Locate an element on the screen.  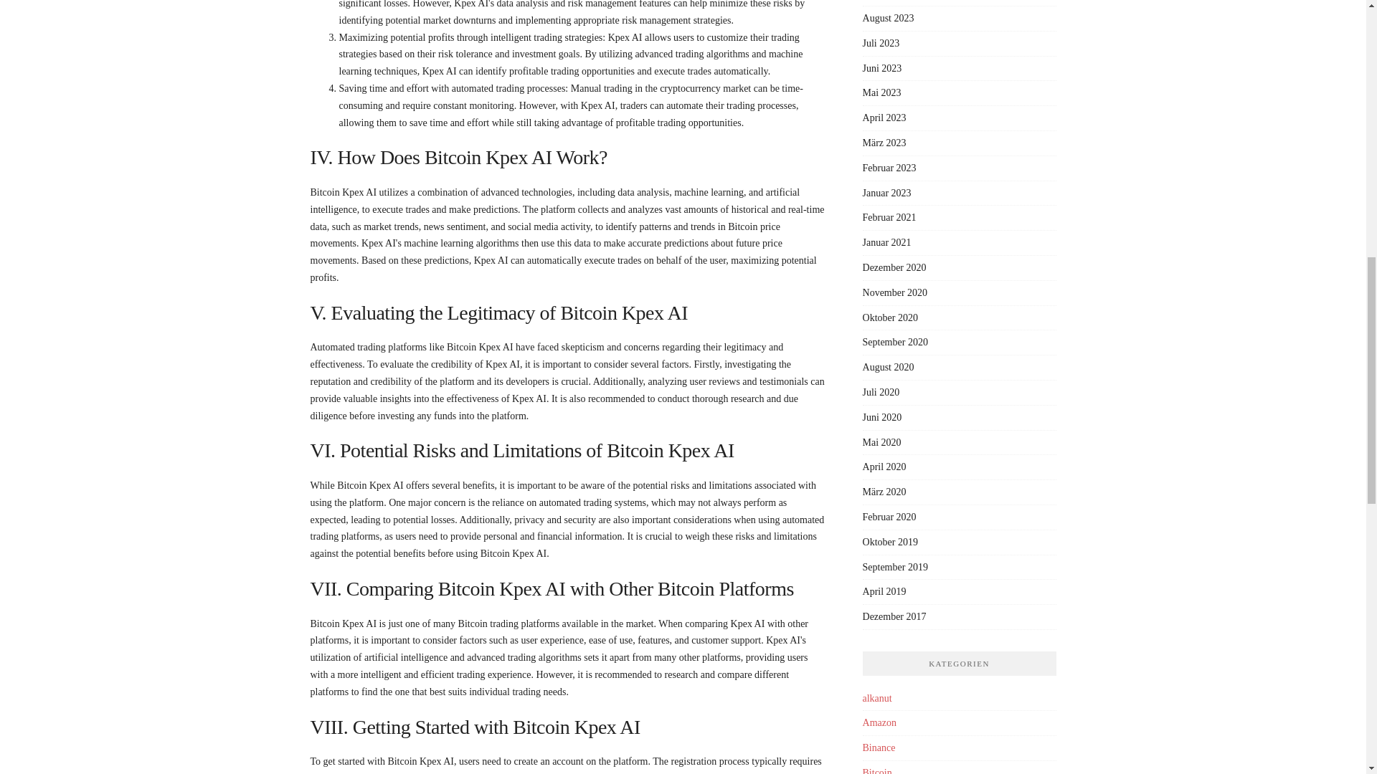
Januar 2023 is located at coordinates (887, 193).